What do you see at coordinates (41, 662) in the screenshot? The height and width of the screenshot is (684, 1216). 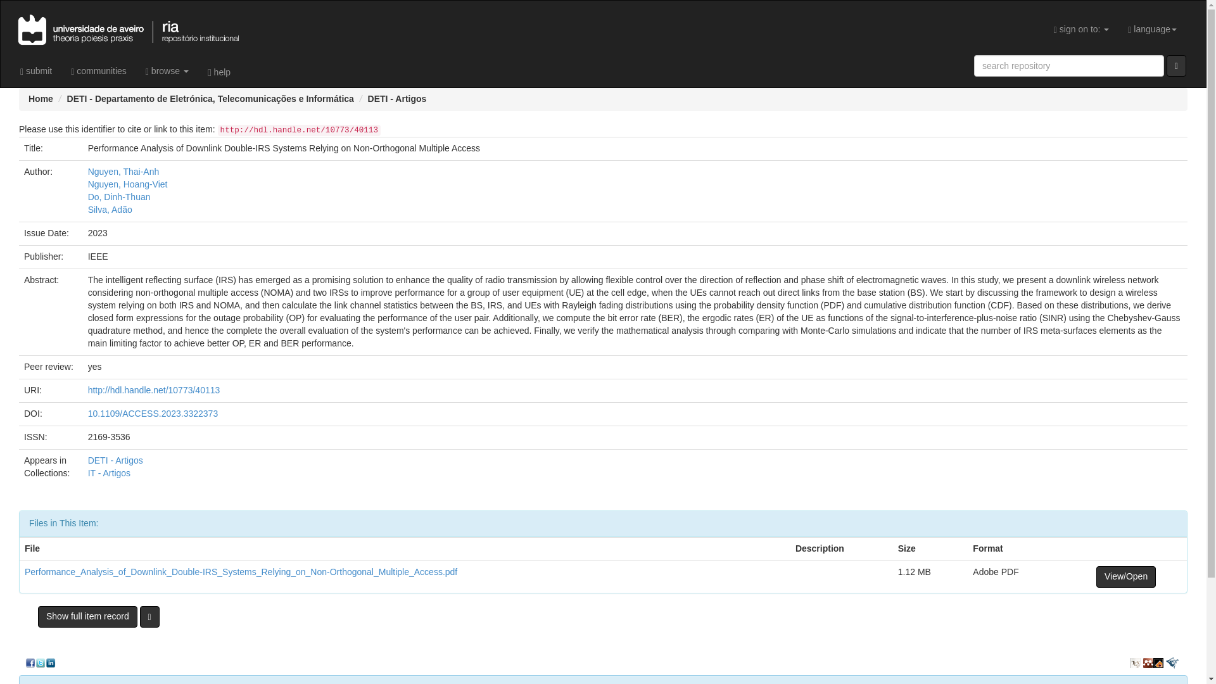 I see `Partilhe no Twitter` at bounding box center [41, 662].